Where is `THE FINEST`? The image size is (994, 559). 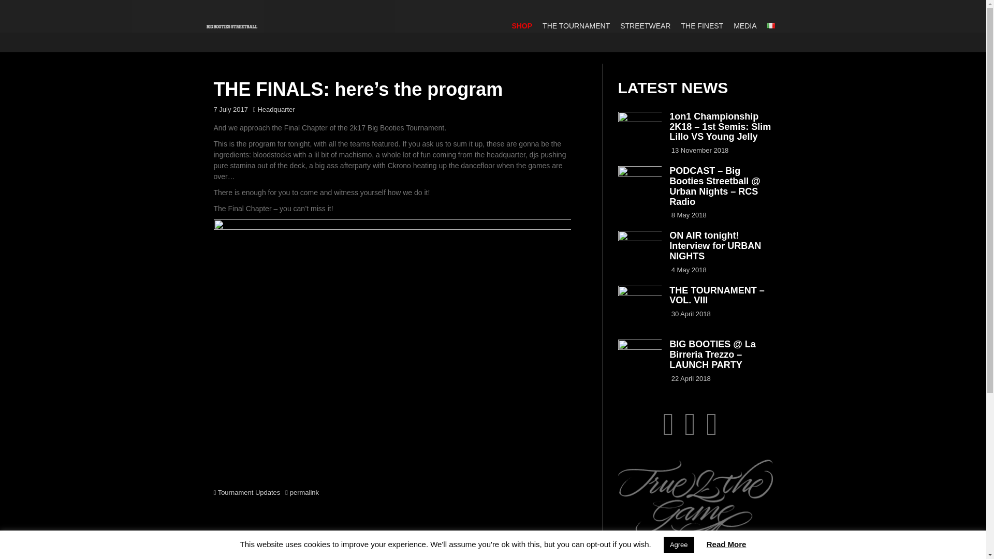 THE FINEST is located at coordinates (702, 26).